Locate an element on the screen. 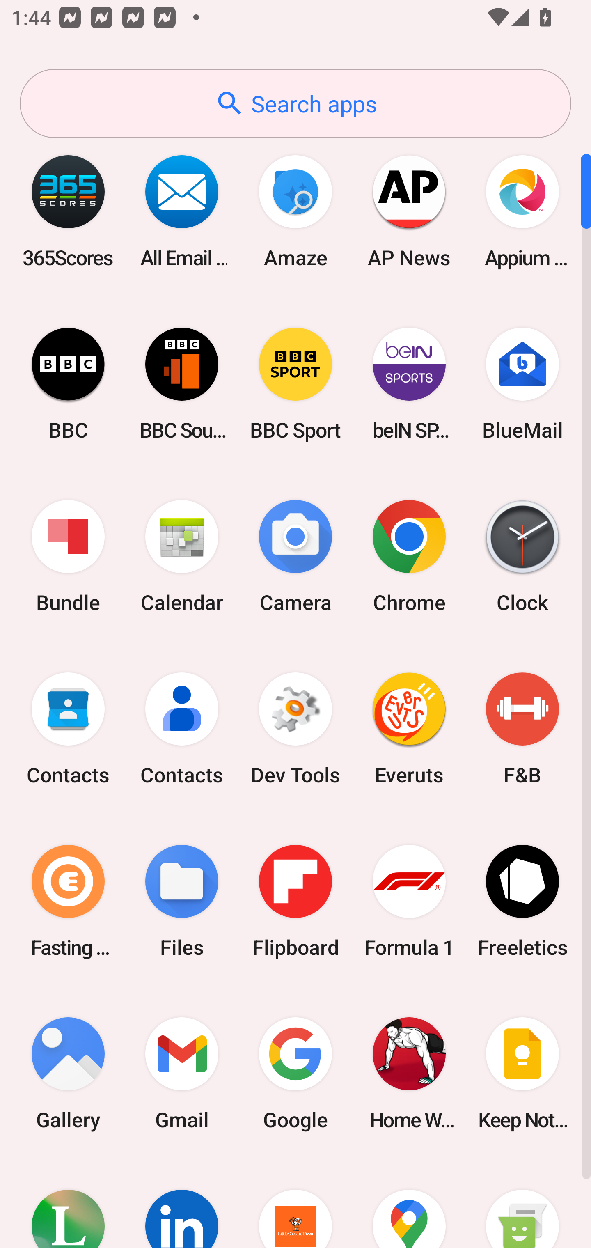  Home Workout is located at coordinates (409, 1073).